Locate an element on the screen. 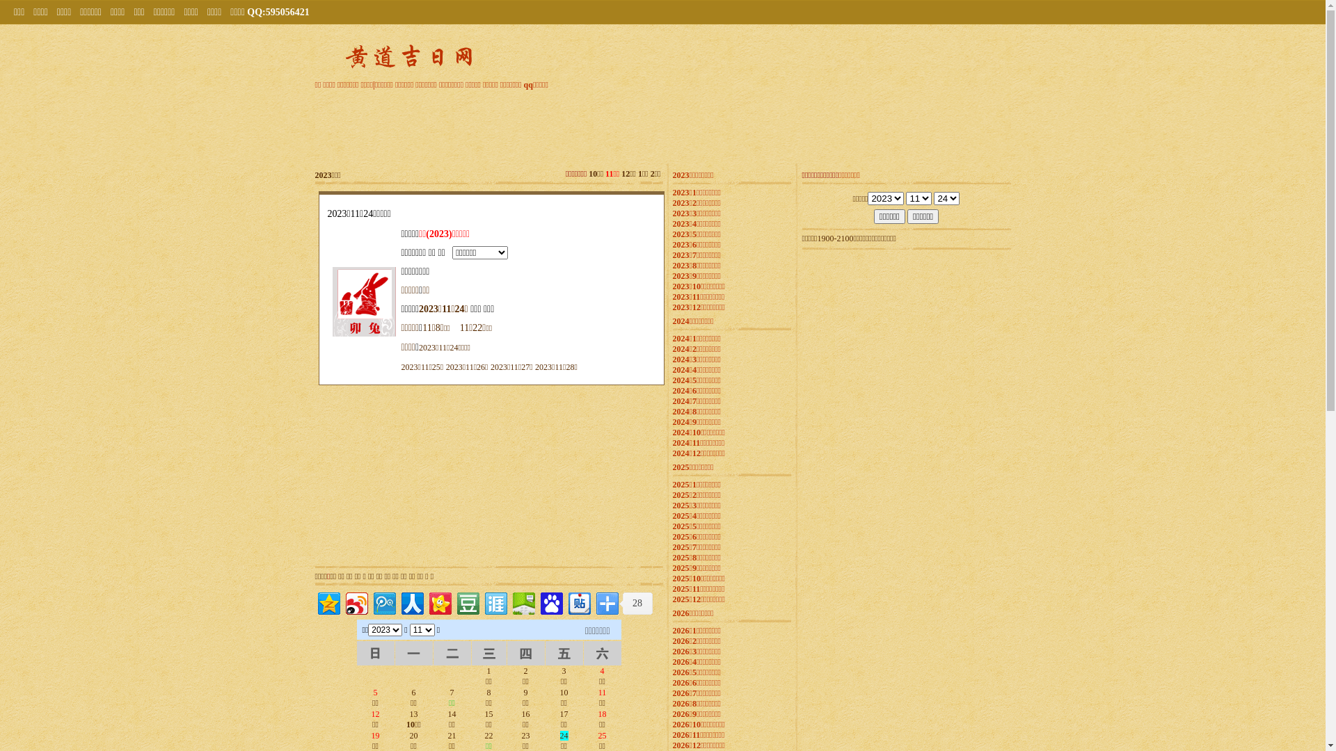 The width and height of the screenshot is (1336, 751). 28 is located at coordinates (636, 604).